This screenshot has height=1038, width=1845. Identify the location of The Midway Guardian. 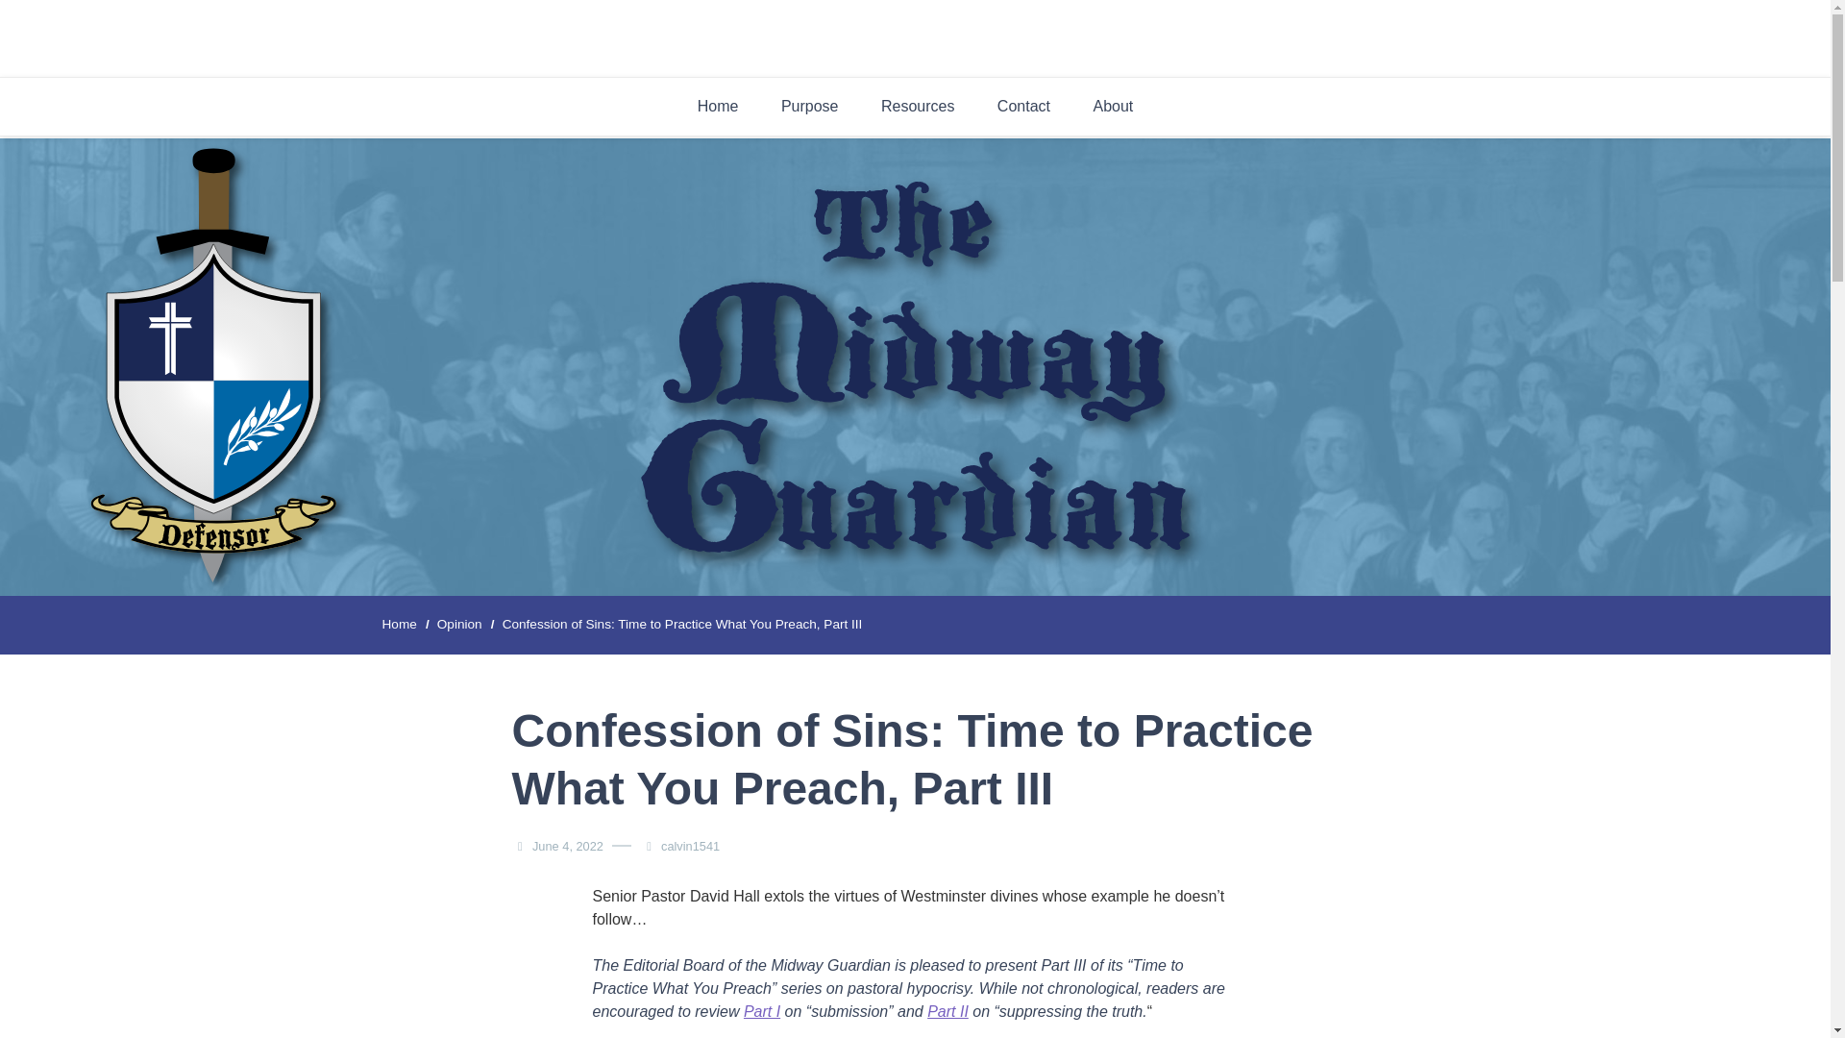
(1040, 68).